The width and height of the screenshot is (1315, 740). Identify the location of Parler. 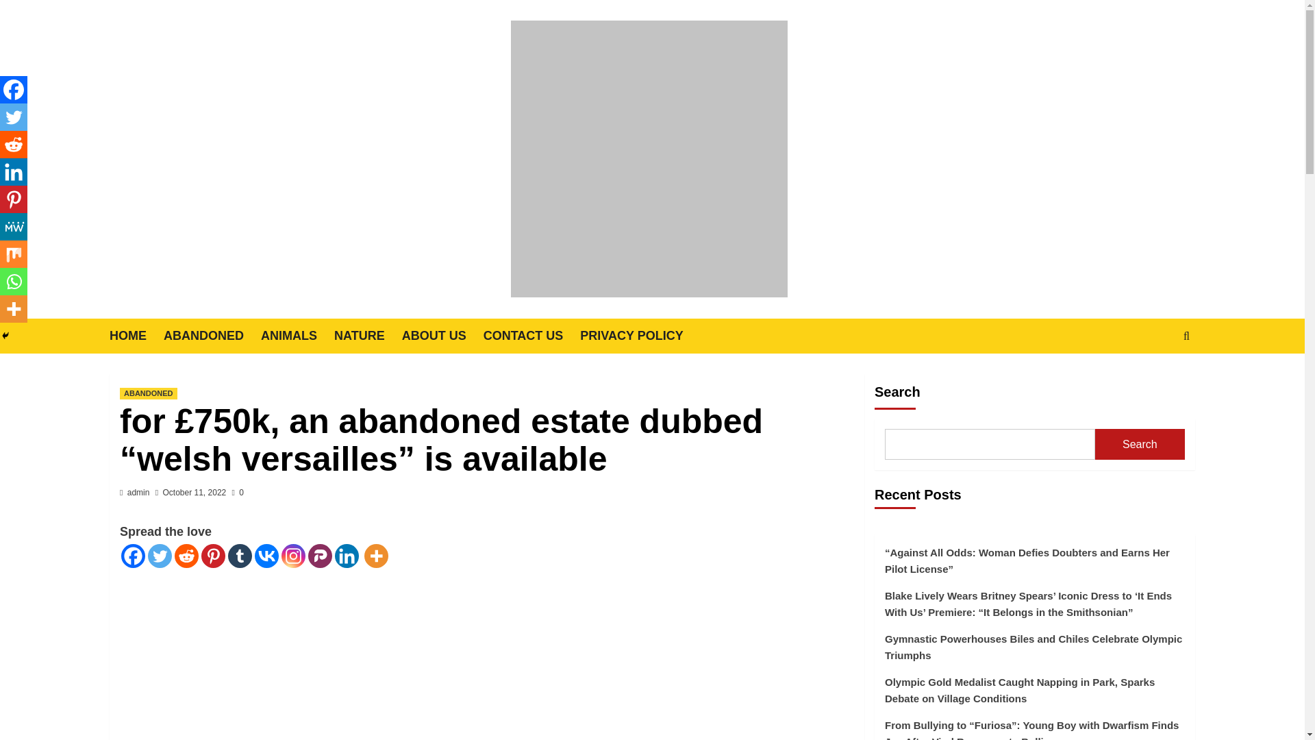
(320, 556).